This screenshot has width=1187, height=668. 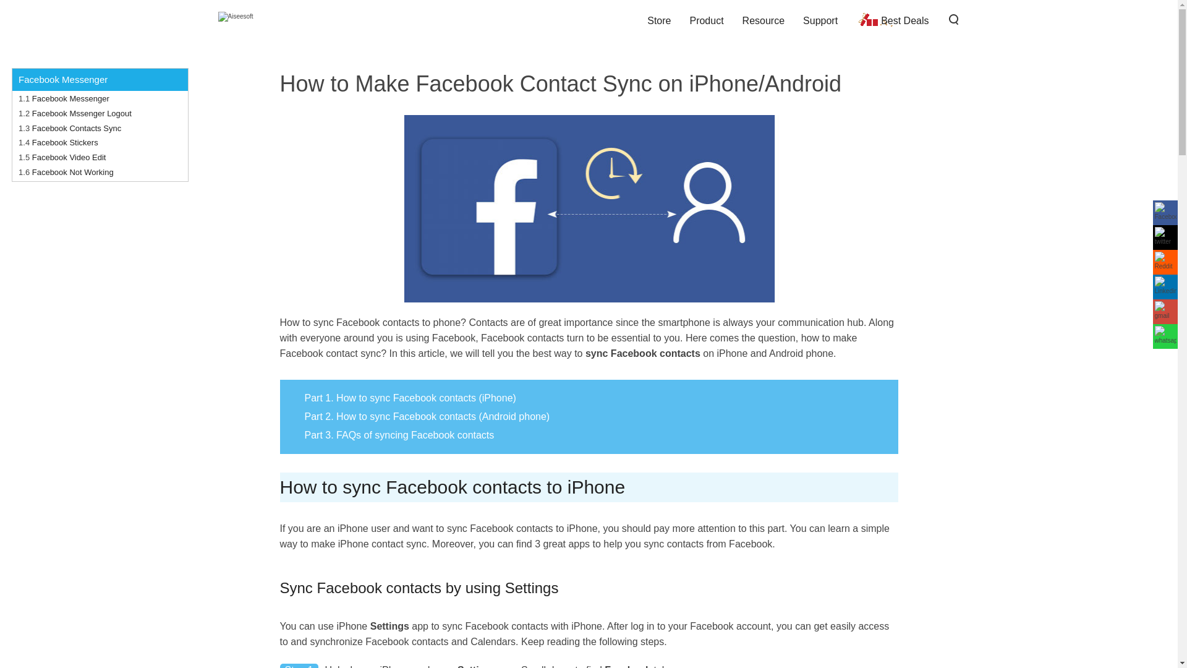 I want to click on Resource, so click(x=764, y=20).